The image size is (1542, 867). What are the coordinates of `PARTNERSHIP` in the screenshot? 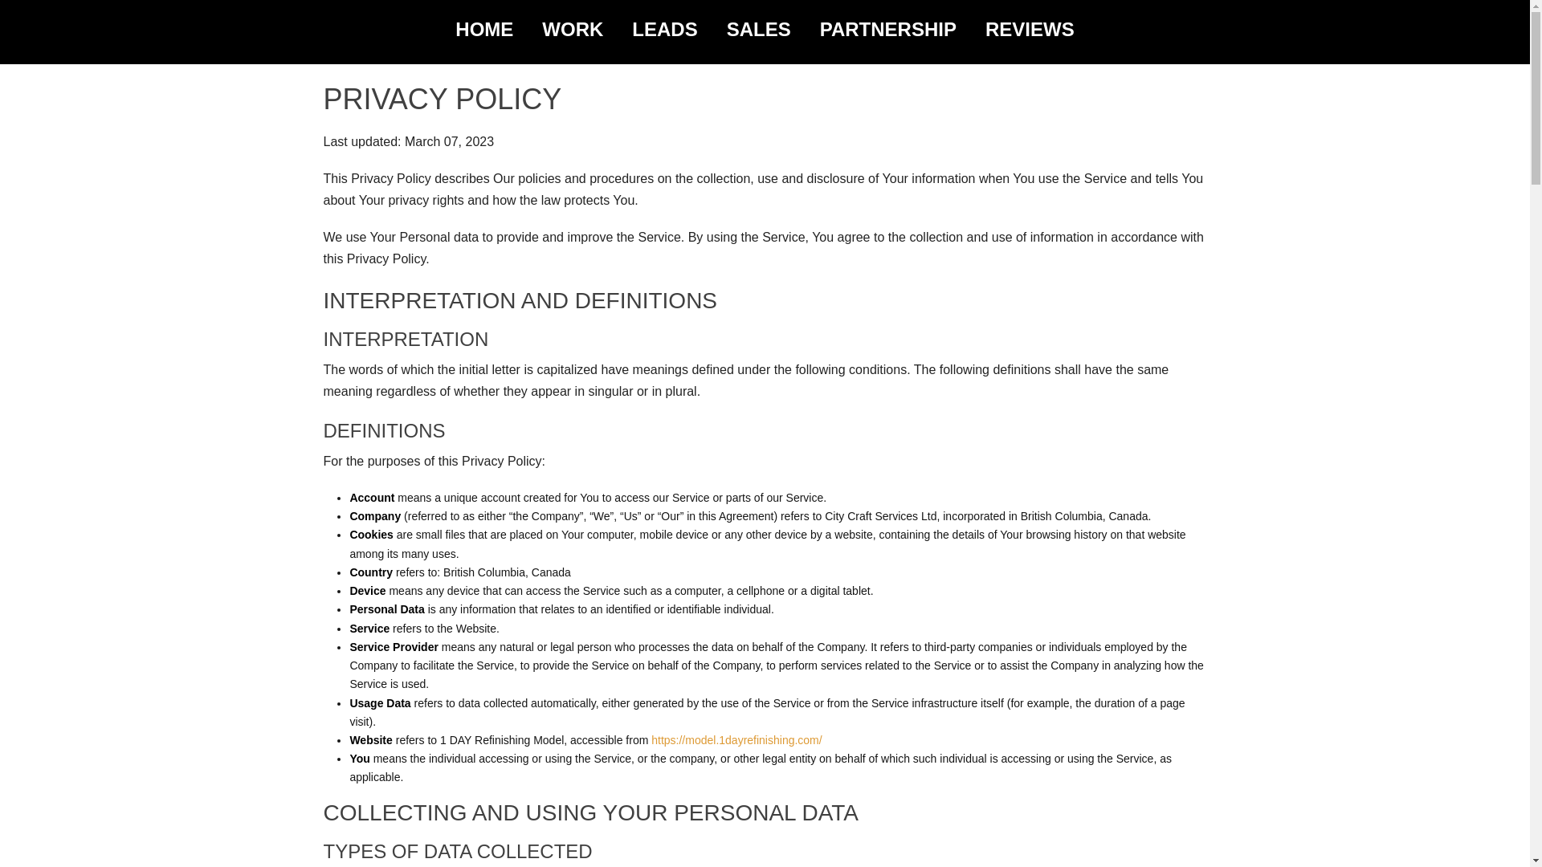 It's located at (888, 30).